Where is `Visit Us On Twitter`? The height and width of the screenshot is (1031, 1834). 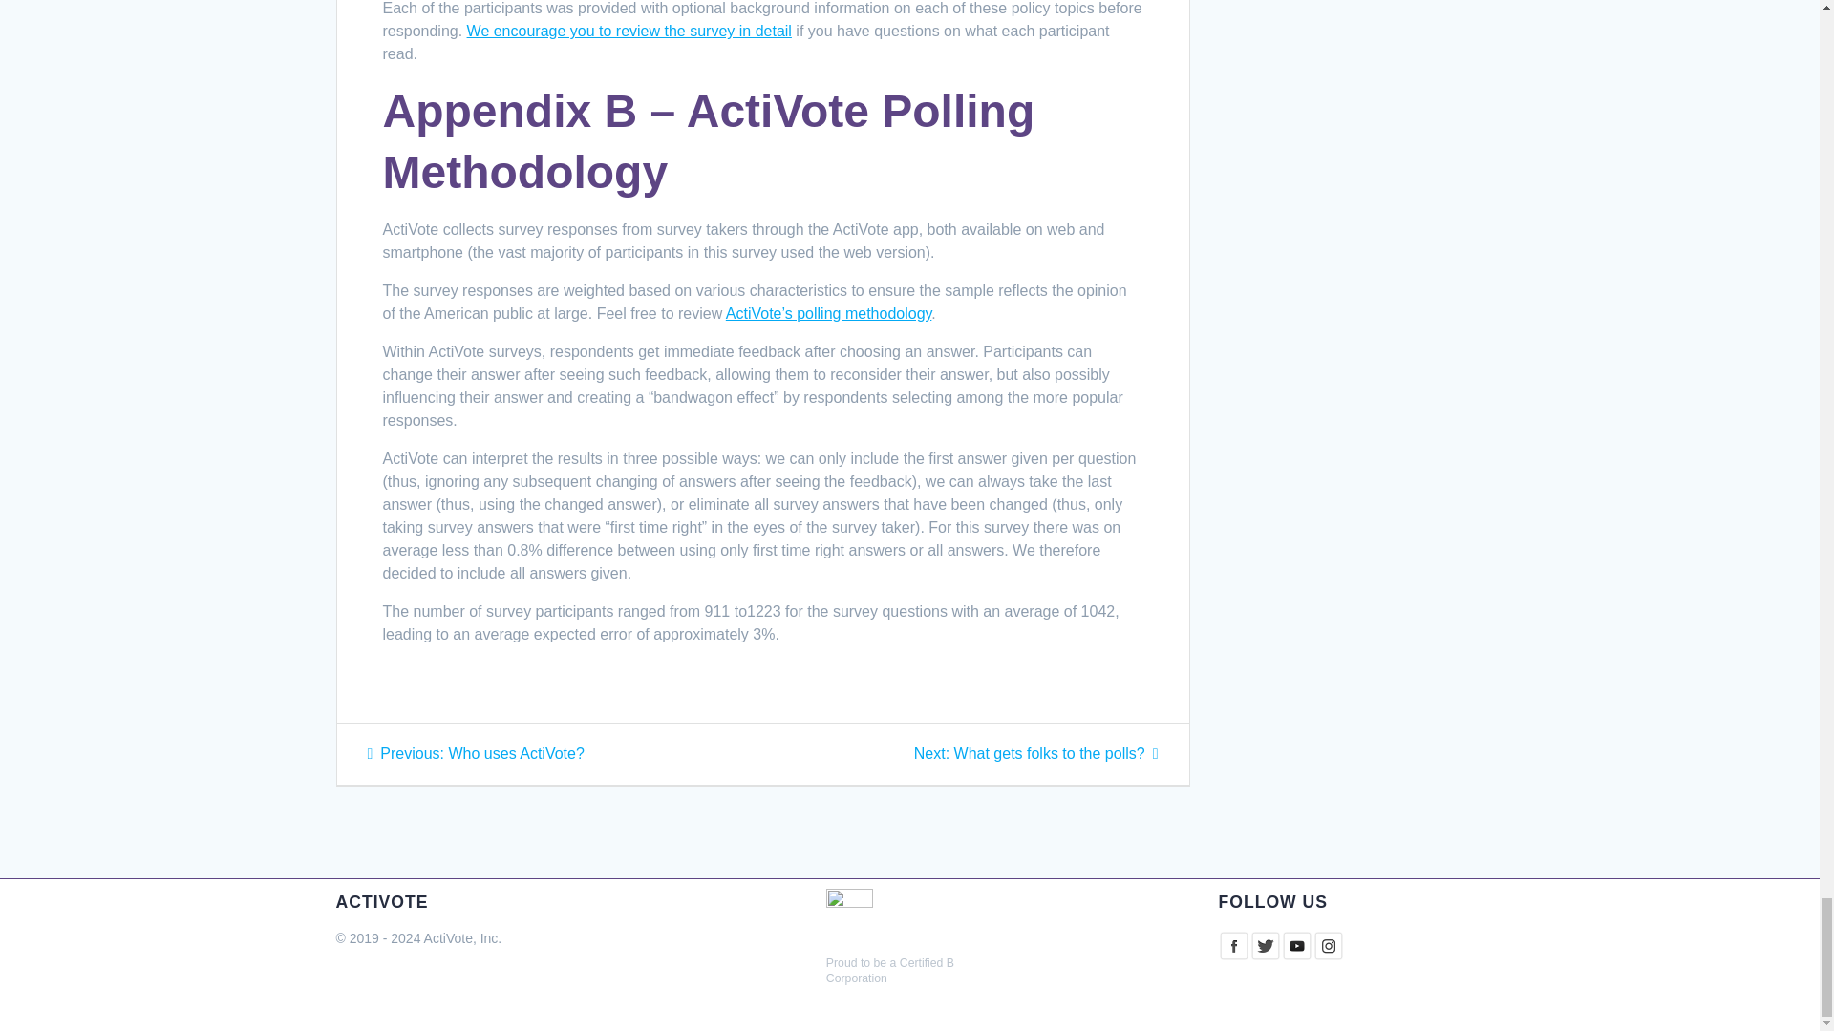 Visit Us On Twitter is located at coordinates (629, 31).